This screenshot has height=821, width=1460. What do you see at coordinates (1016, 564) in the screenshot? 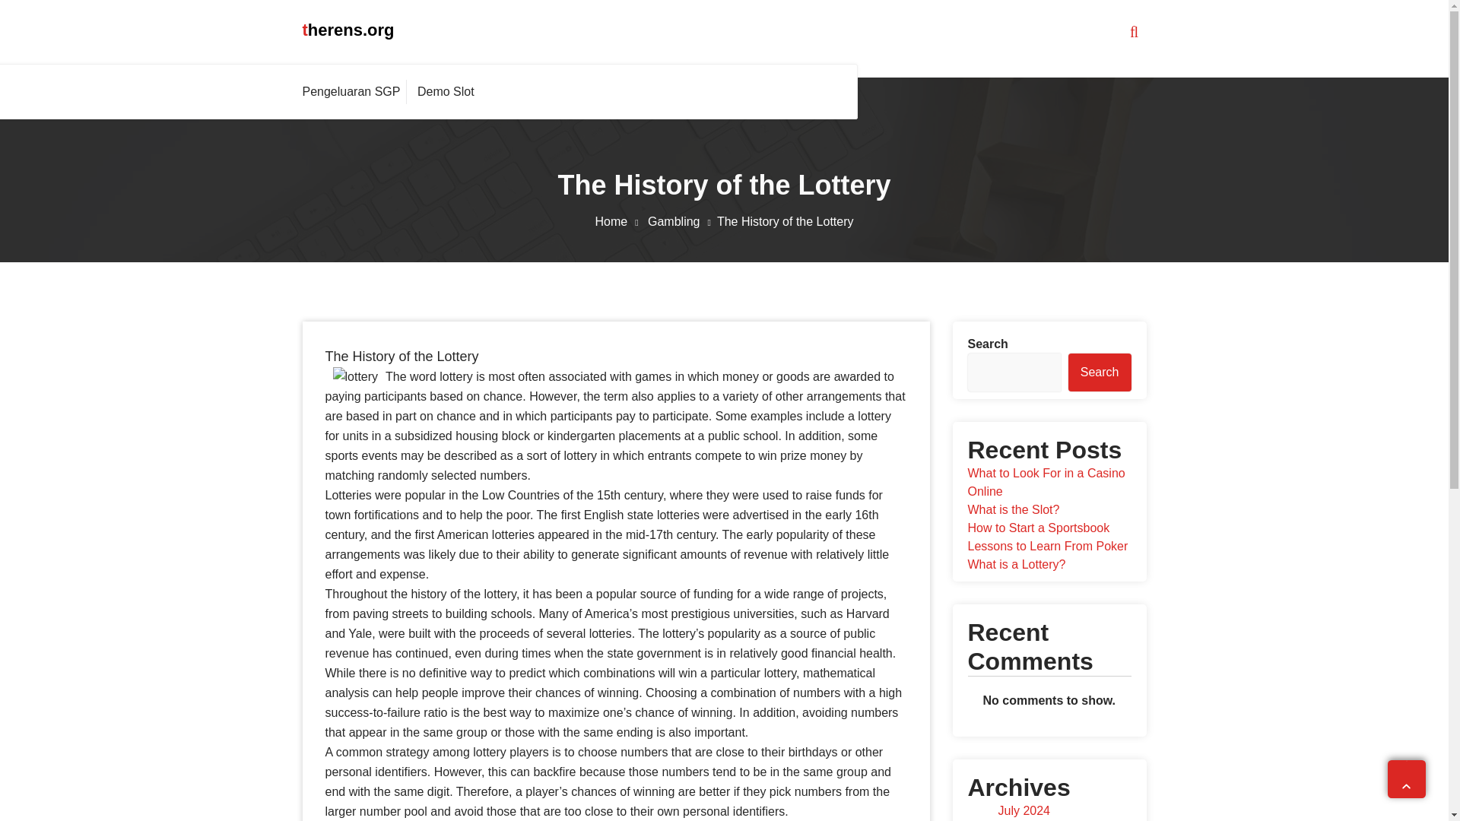
I see `What is a Lottery?` at bounding box center [1016, 564].